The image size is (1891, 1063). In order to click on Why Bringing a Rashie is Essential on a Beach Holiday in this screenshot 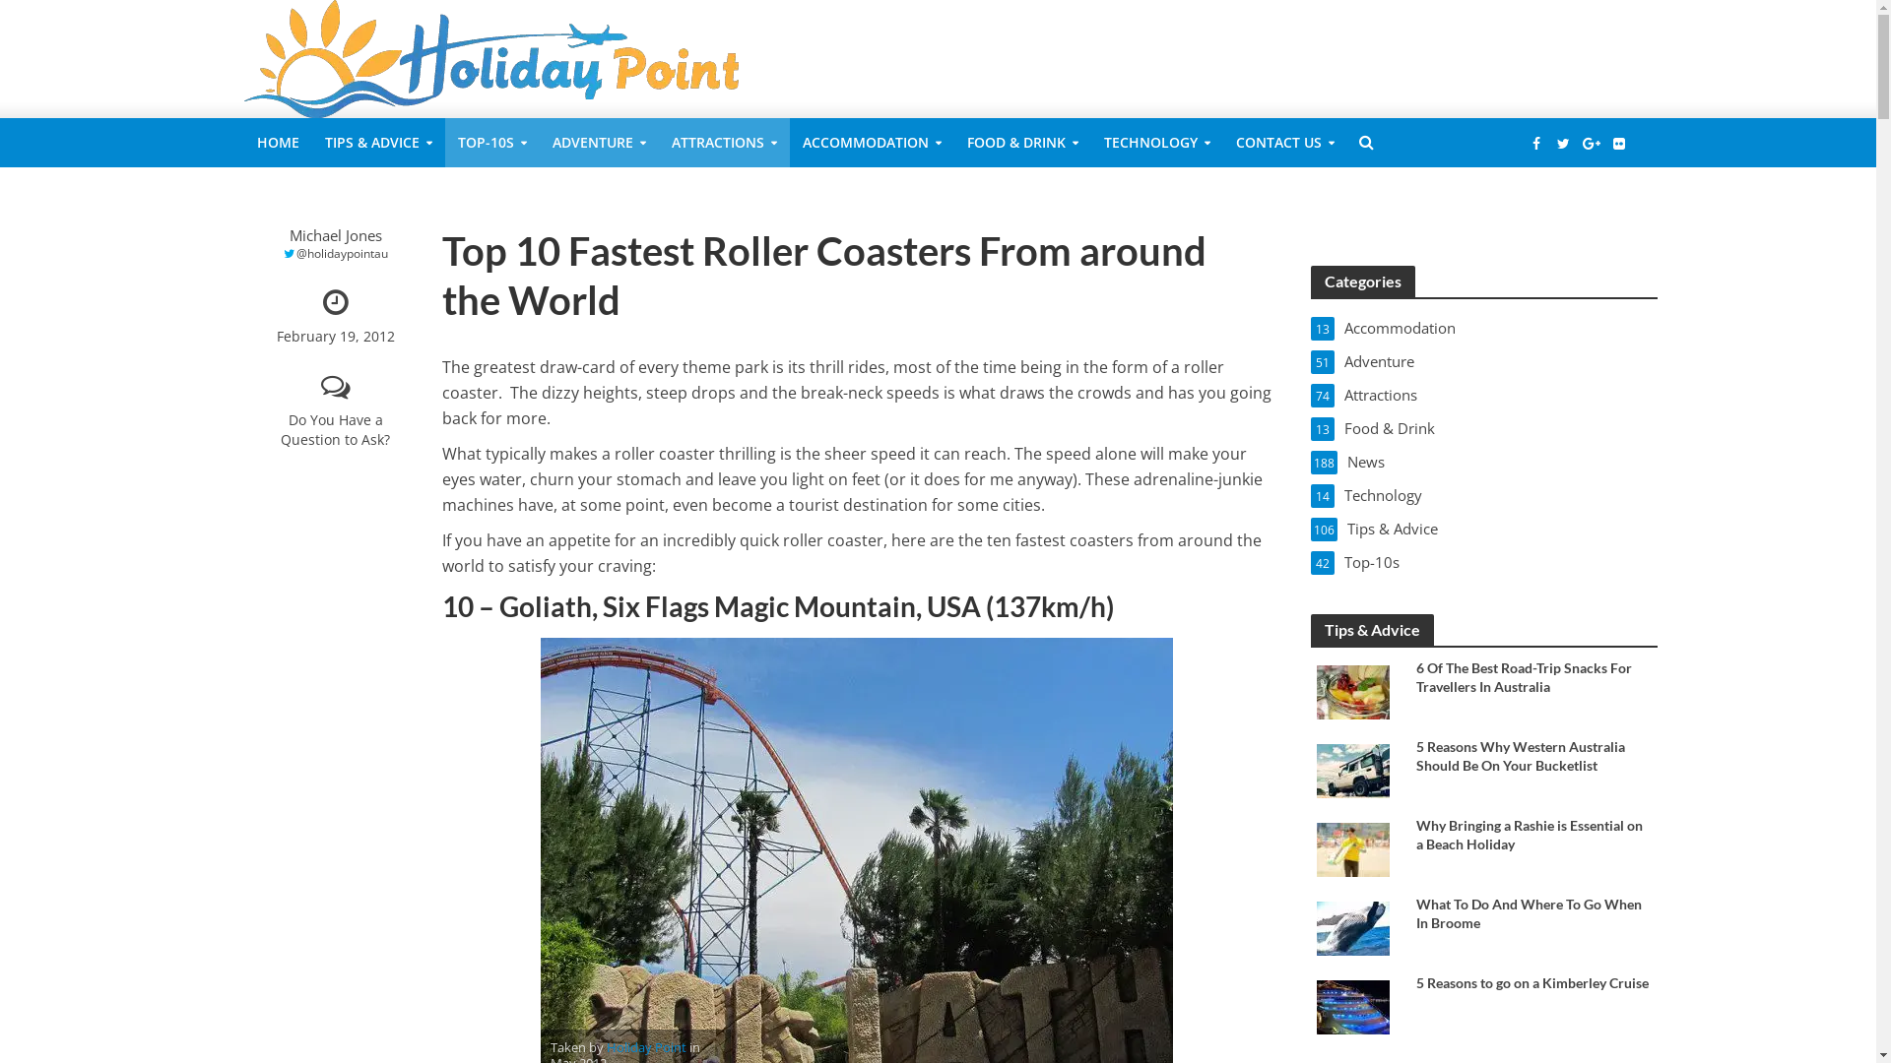, I will do `click(1353, 848)`.